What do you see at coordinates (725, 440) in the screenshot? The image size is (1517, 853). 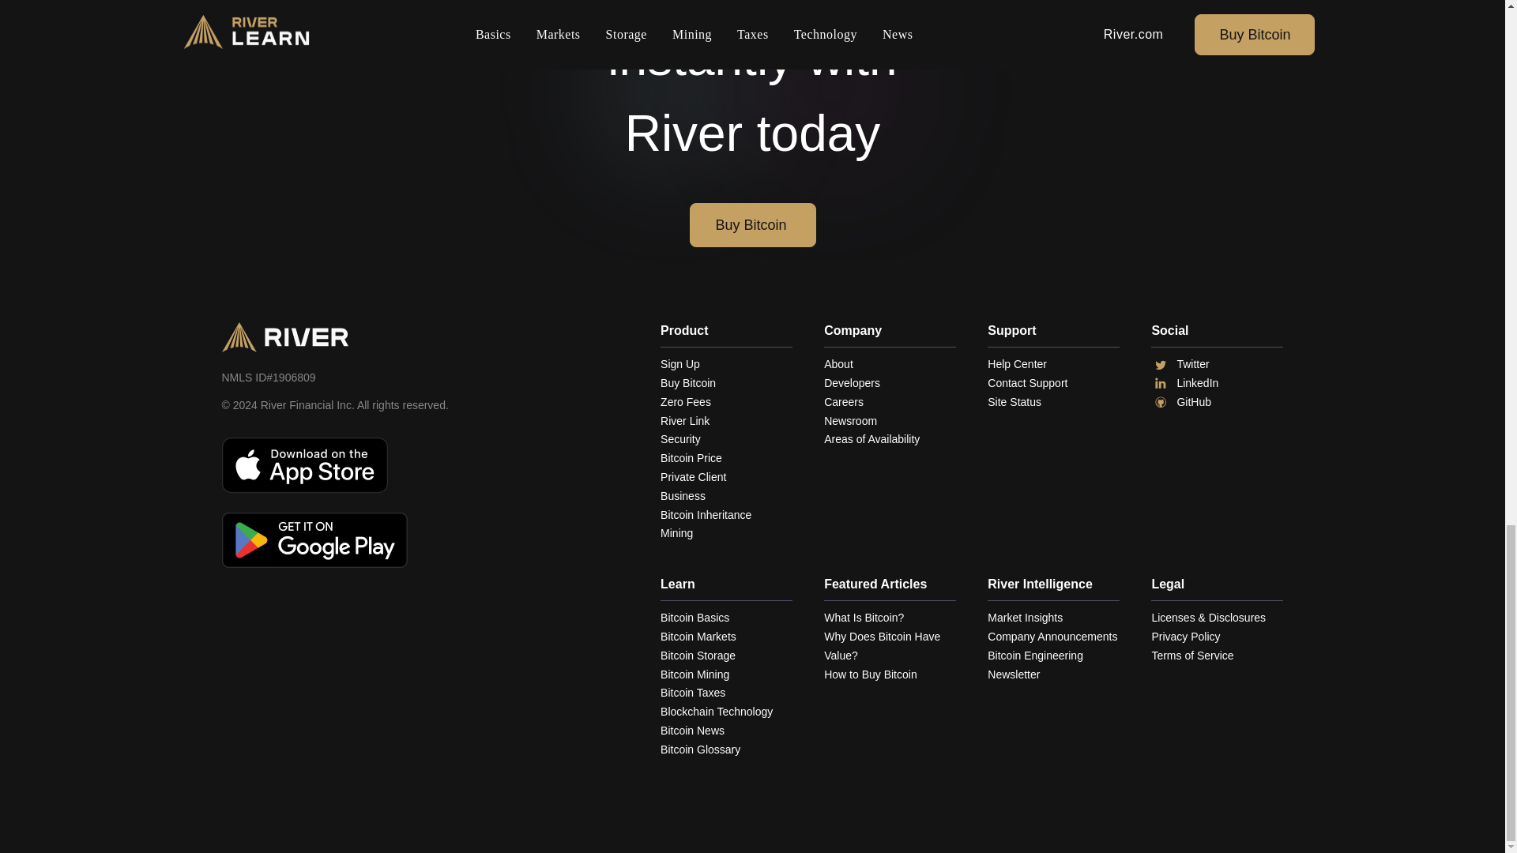 I see `Security` at bounding box center [725, 440].